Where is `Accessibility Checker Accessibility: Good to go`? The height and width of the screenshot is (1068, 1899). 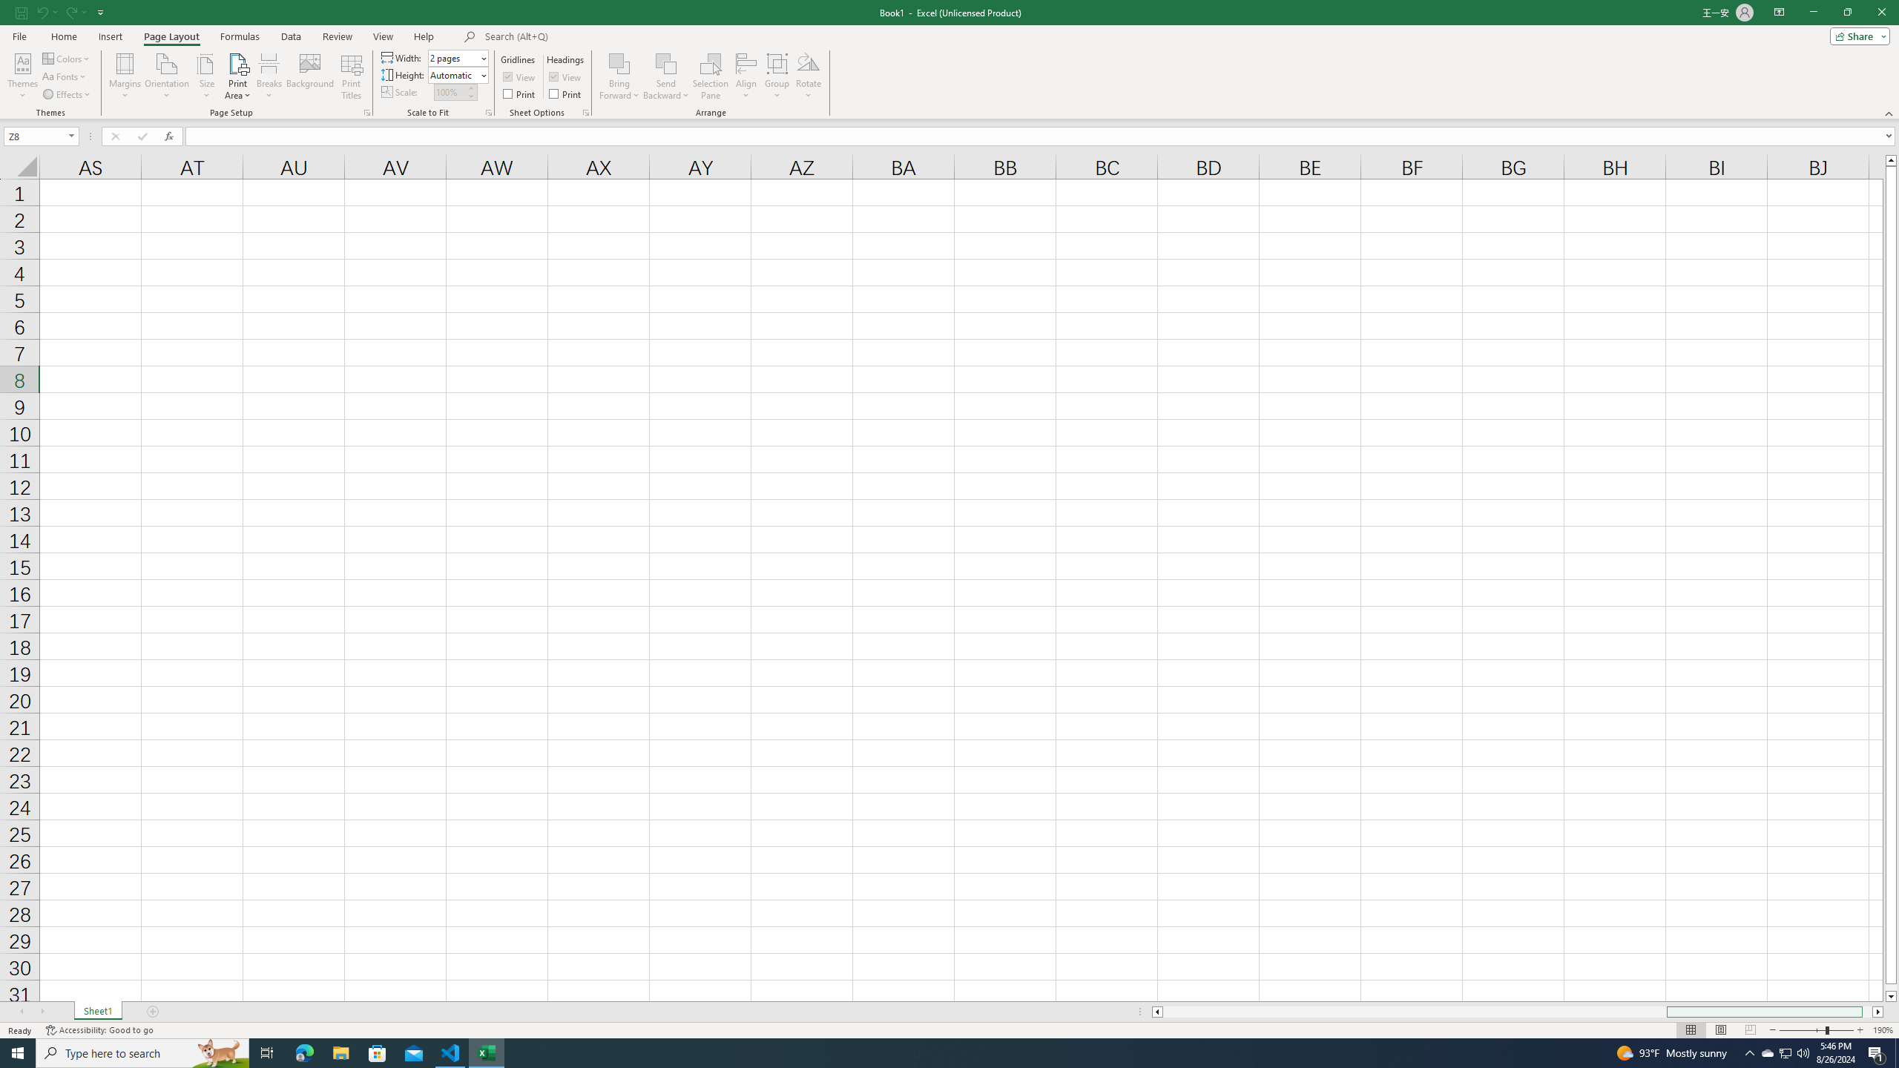 Accessibility Checker Accessibility: Good to go is located at coordinates (99, 1030).